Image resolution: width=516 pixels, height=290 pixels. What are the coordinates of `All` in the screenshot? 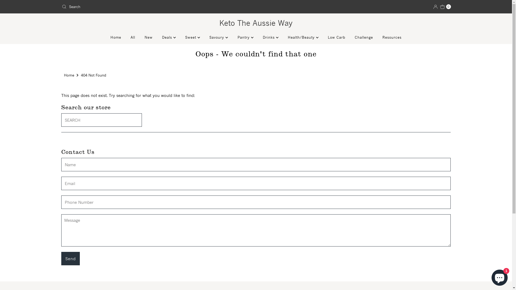 It's located at (133, 37).